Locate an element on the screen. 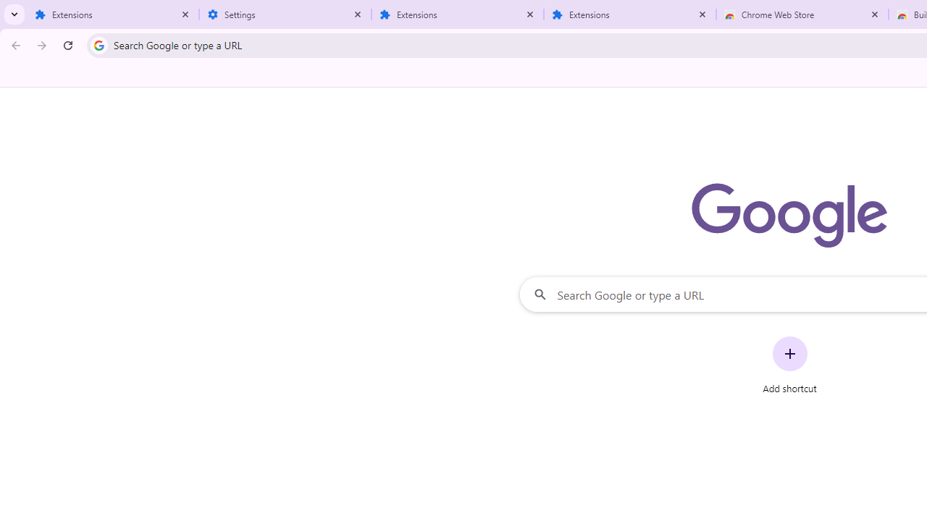 The image size is (927, 521). Extensions is located at coordinates (630, 14).